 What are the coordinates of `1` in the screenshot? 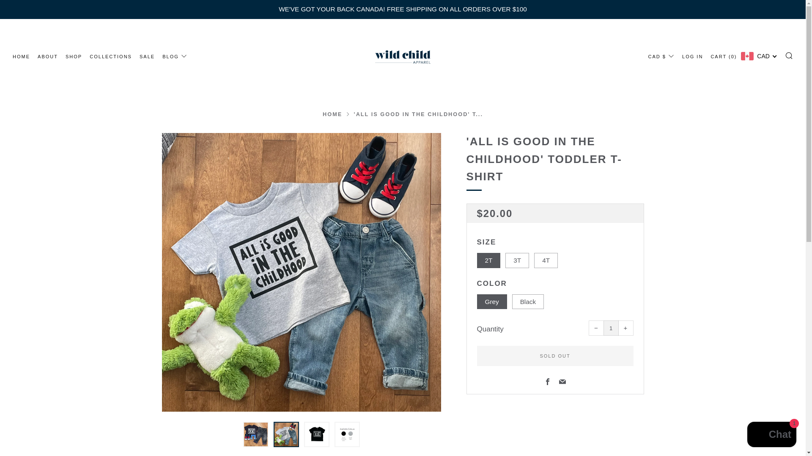 It's located at (611, 328).